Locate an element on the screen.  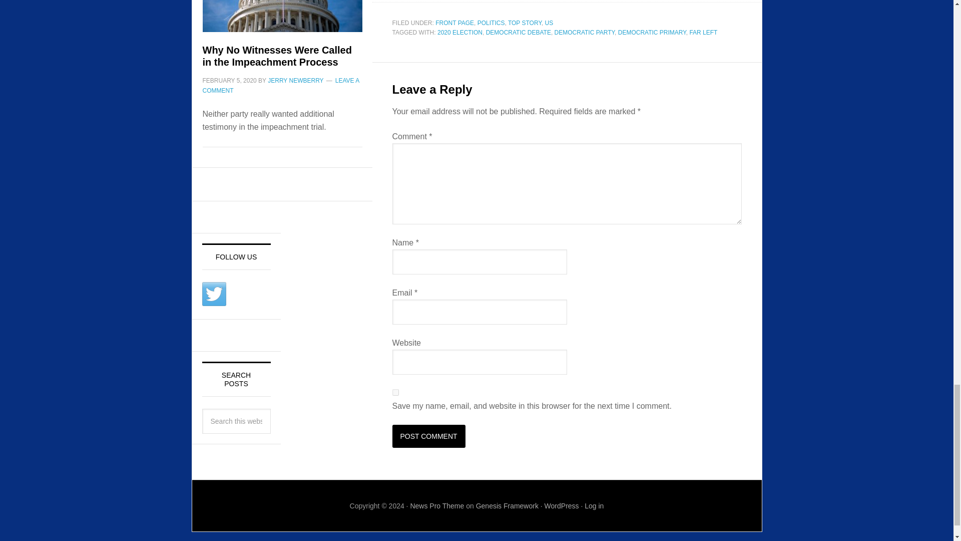
yes is located at coordinates (395, 392).